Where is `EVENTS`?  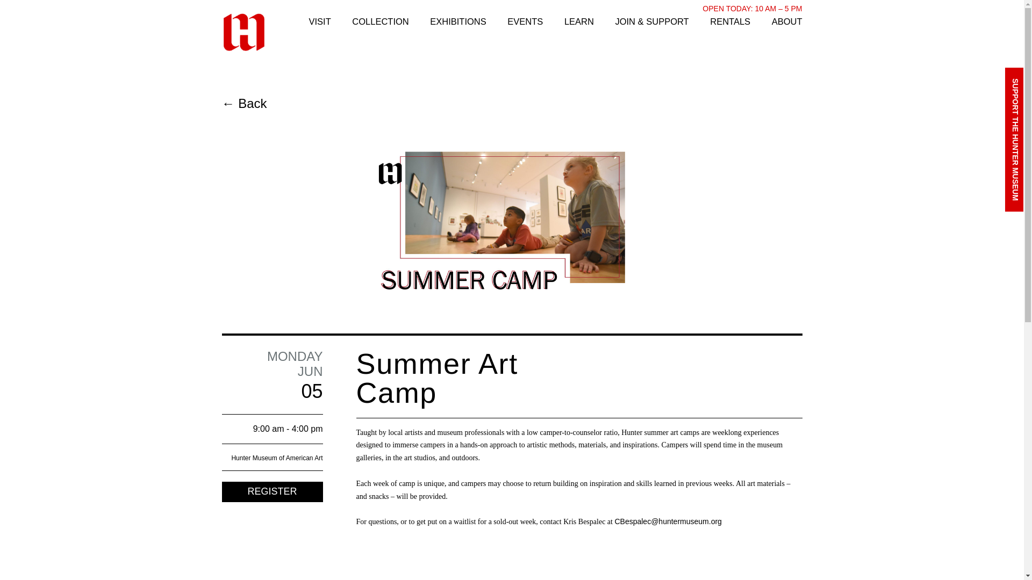 EVENTS is located at coordinates (525, 21).